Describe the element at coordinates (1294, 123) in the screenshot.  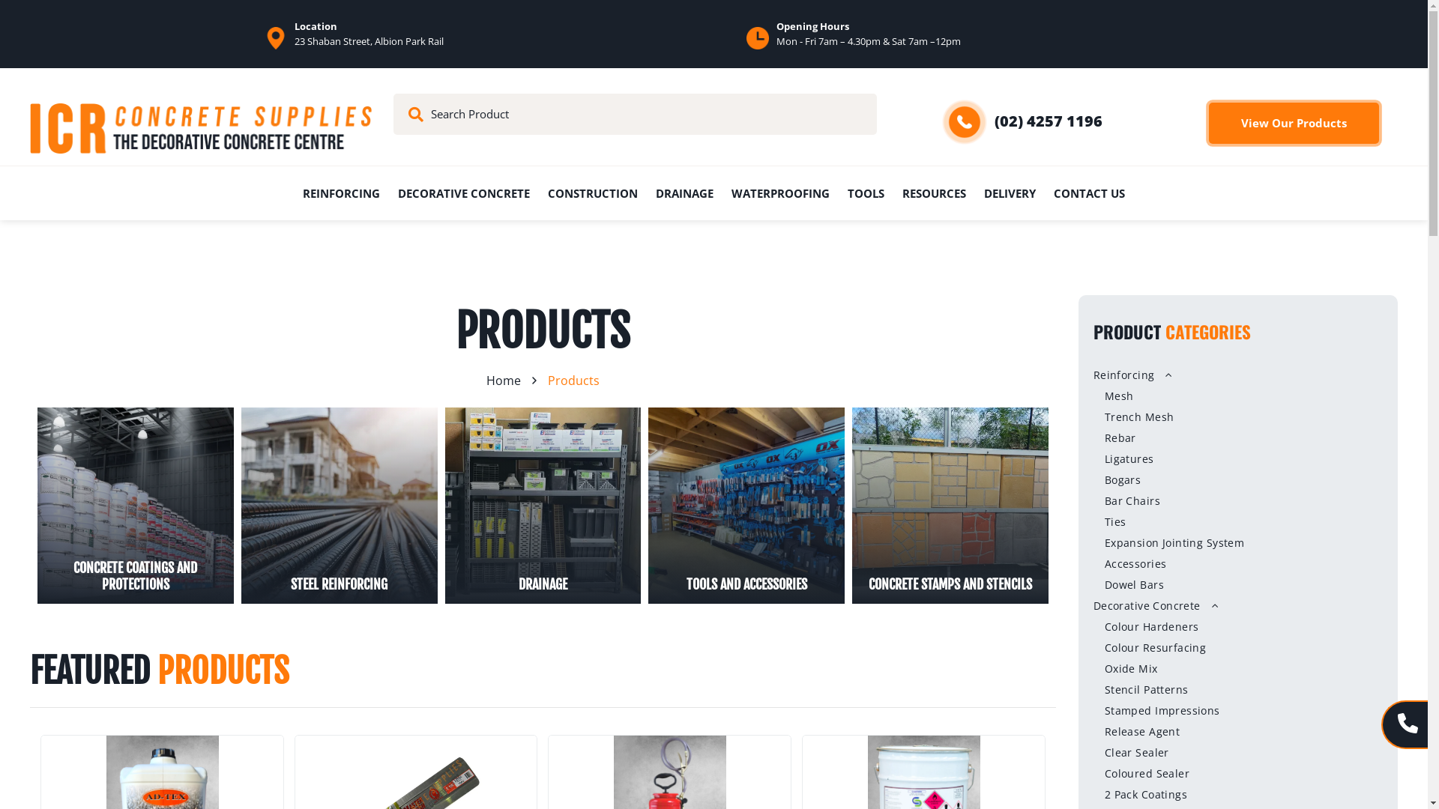
I see `View Our Products` at that location.